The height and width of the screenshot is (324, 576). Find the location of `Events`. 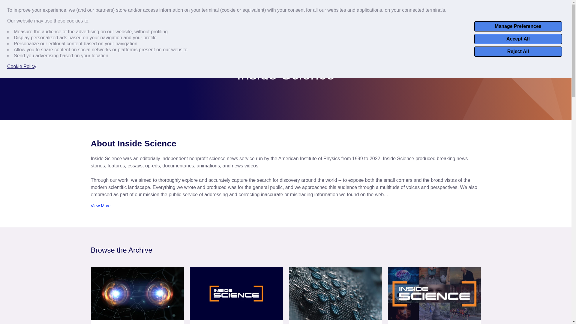

Events is located at coordinates (503, 7).